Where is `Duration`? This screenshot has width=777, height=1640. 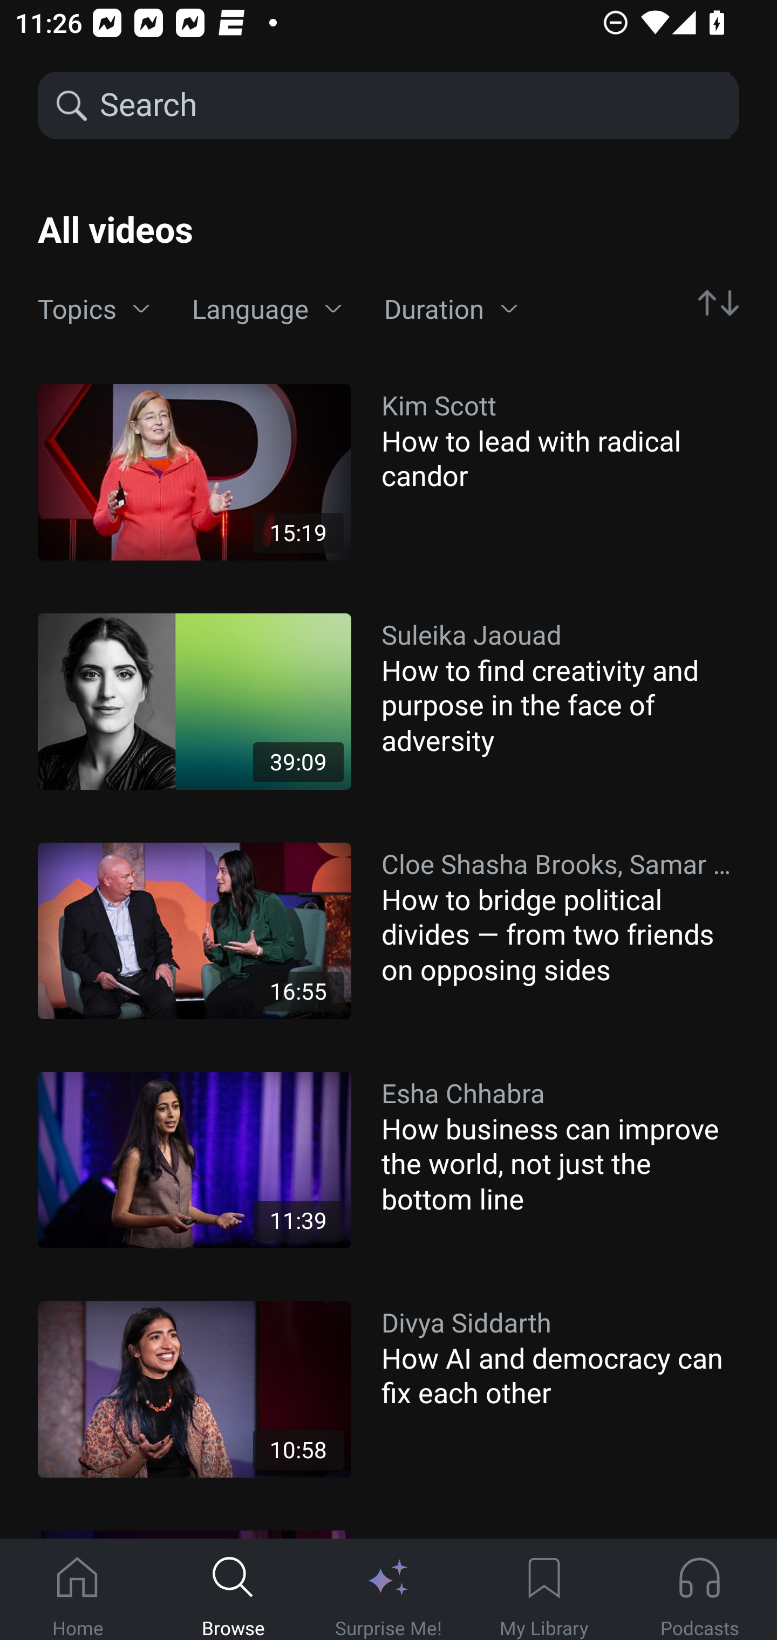
Duration is located at coordinates (451, 309).